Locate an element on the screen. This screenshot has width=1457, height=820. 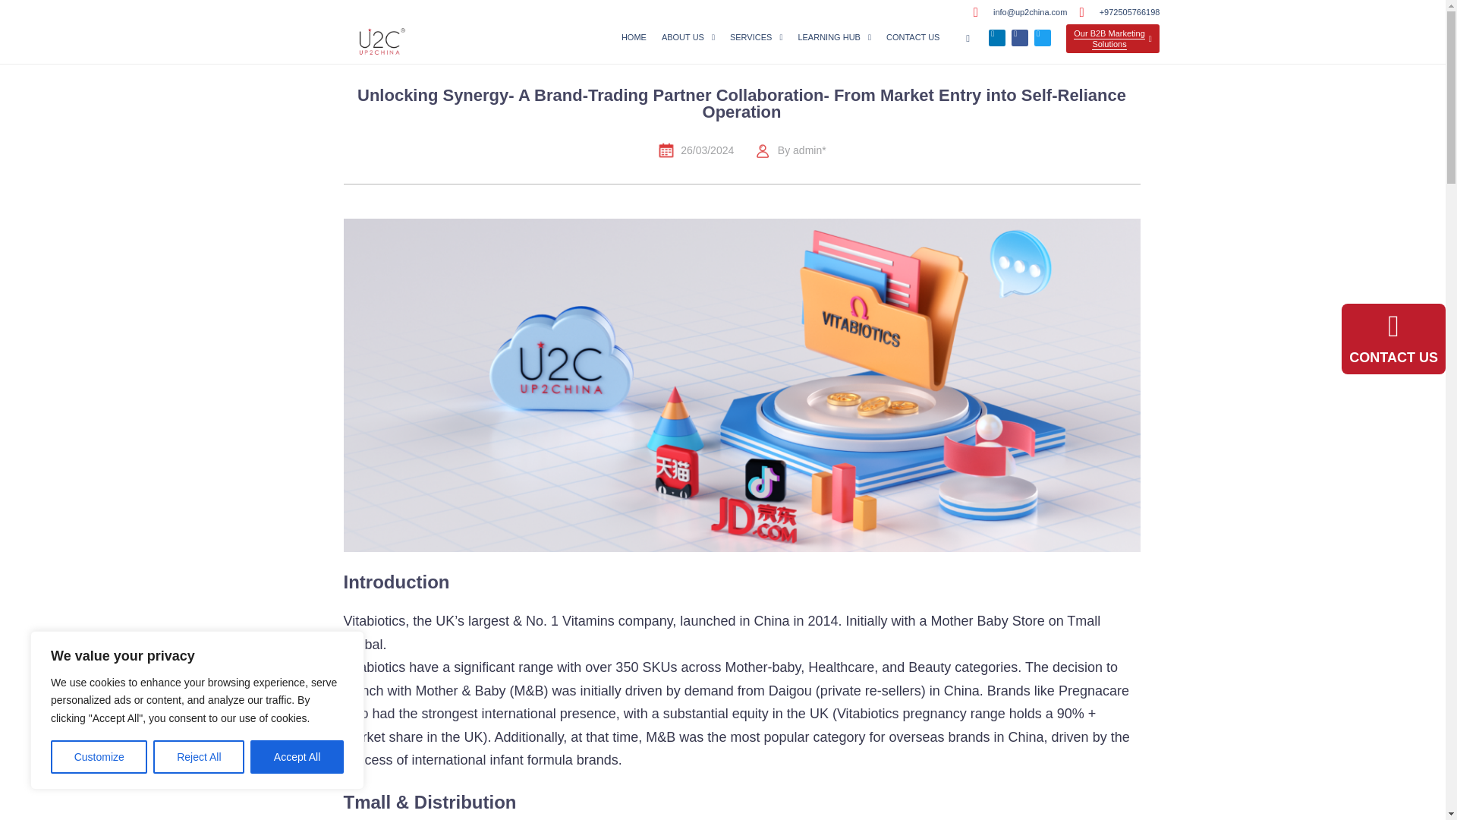
SERVICES is located at coordinates (756, 37).